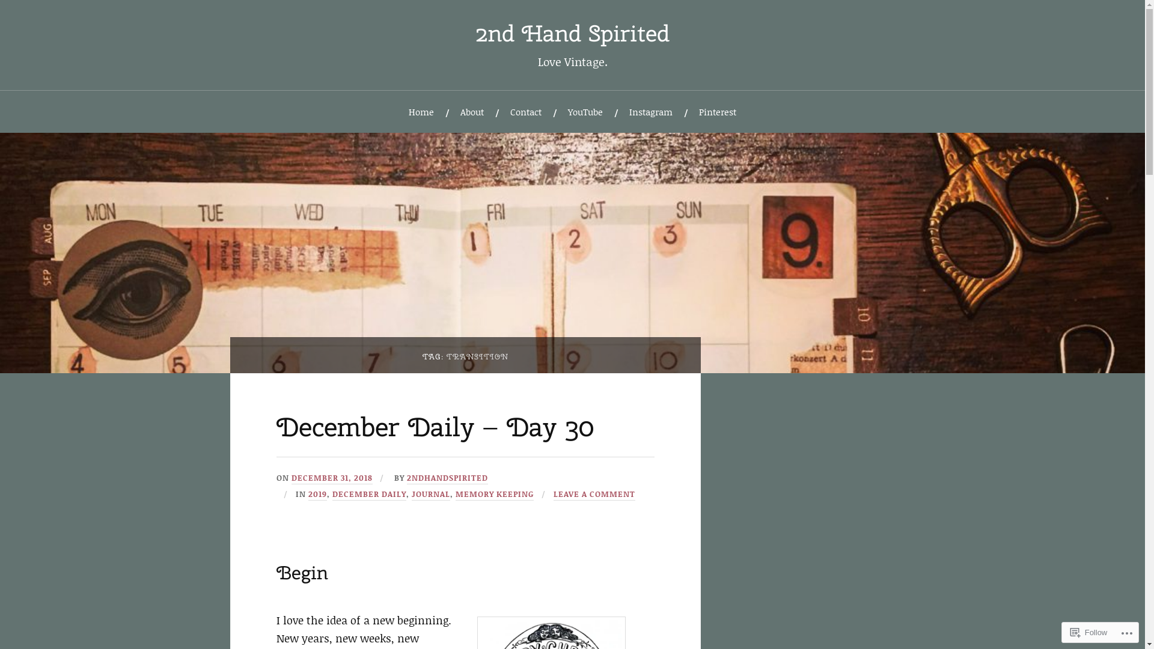  What do you see at coordinates (585, 112) in the screenshot?
I see `YouTube` at bounding box center [585, 112].